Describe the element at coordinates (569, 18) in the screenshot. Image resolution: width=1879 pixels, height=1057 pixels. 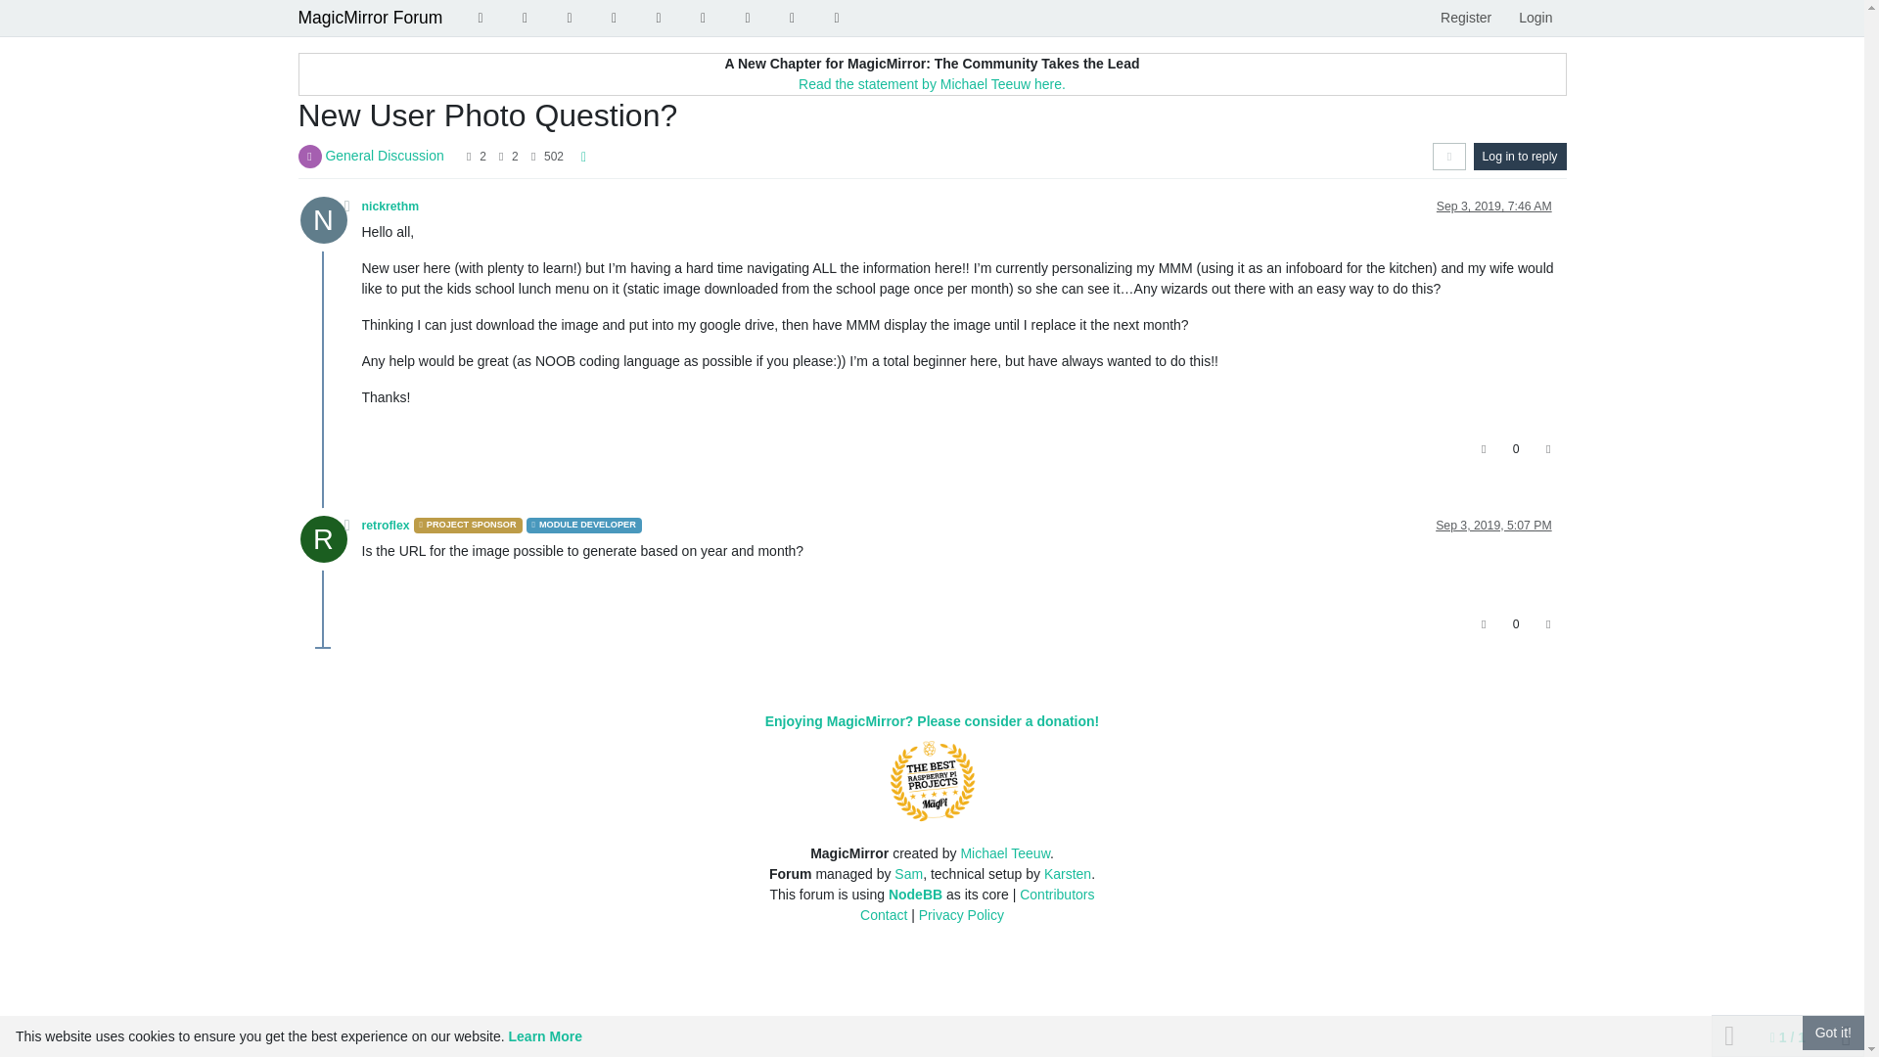
I see `Unsolved` at that location.